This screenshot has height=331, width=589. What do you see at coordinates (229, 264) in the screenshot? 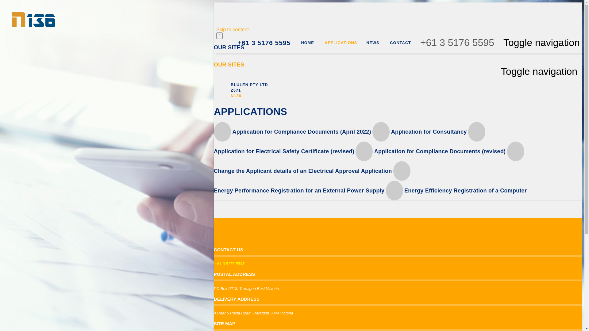
I see `+61 3 5176 5595` at bounding box center [229, 264].